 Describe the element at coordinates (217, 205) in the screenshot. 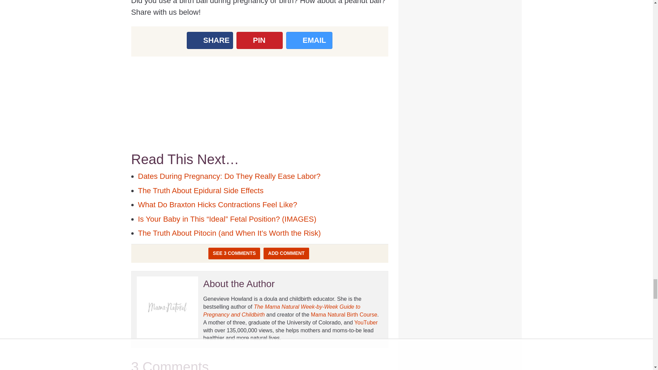

I see `What Do Braxton Hicks Contractions Feel Like?` at that location.